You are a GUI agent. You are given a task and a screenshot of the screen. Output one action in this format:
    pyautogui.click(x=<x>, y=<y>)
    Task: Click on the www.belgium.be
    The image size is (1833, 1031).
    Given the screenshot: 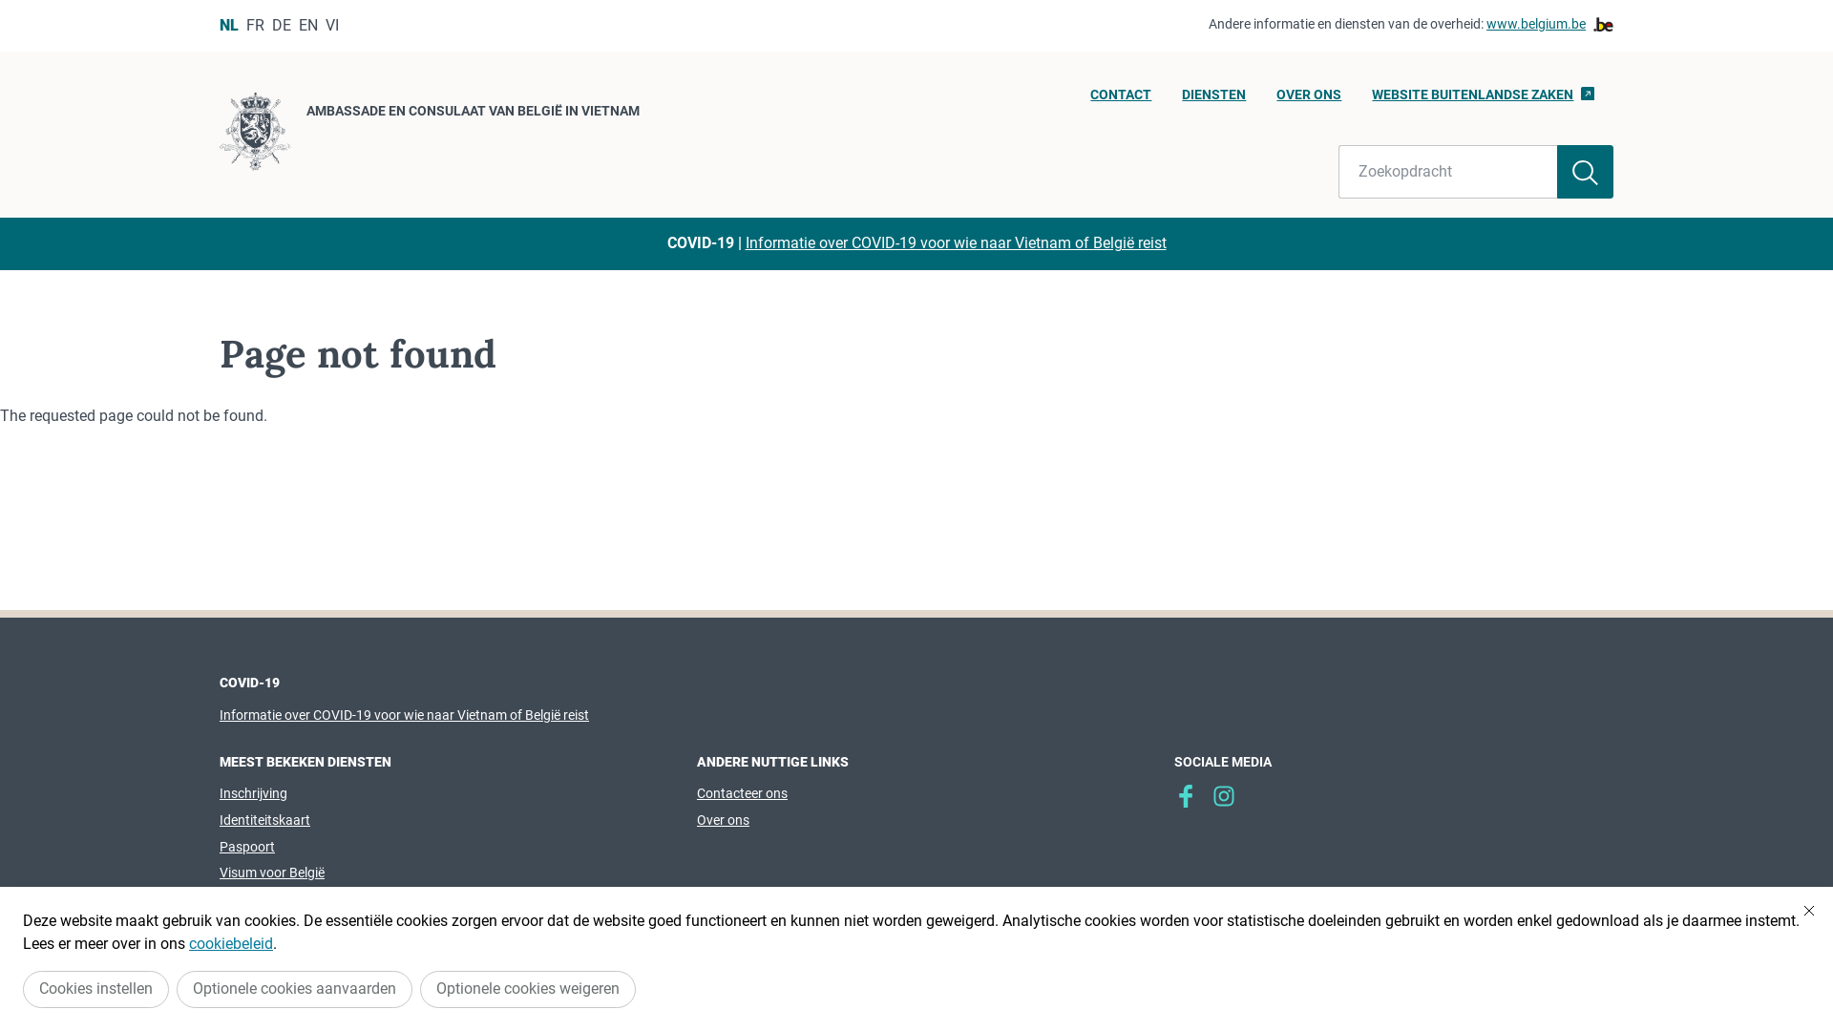 What is the action you would take?
    pyautogui.click(x=1550, y=25)
    